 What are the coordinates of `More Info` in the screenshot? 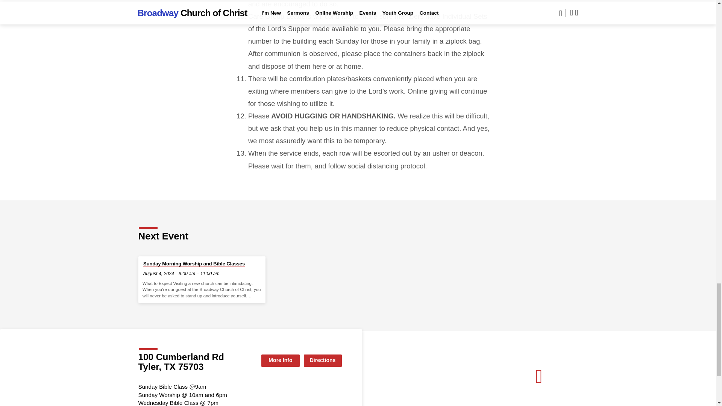 It's located at (281, 361).